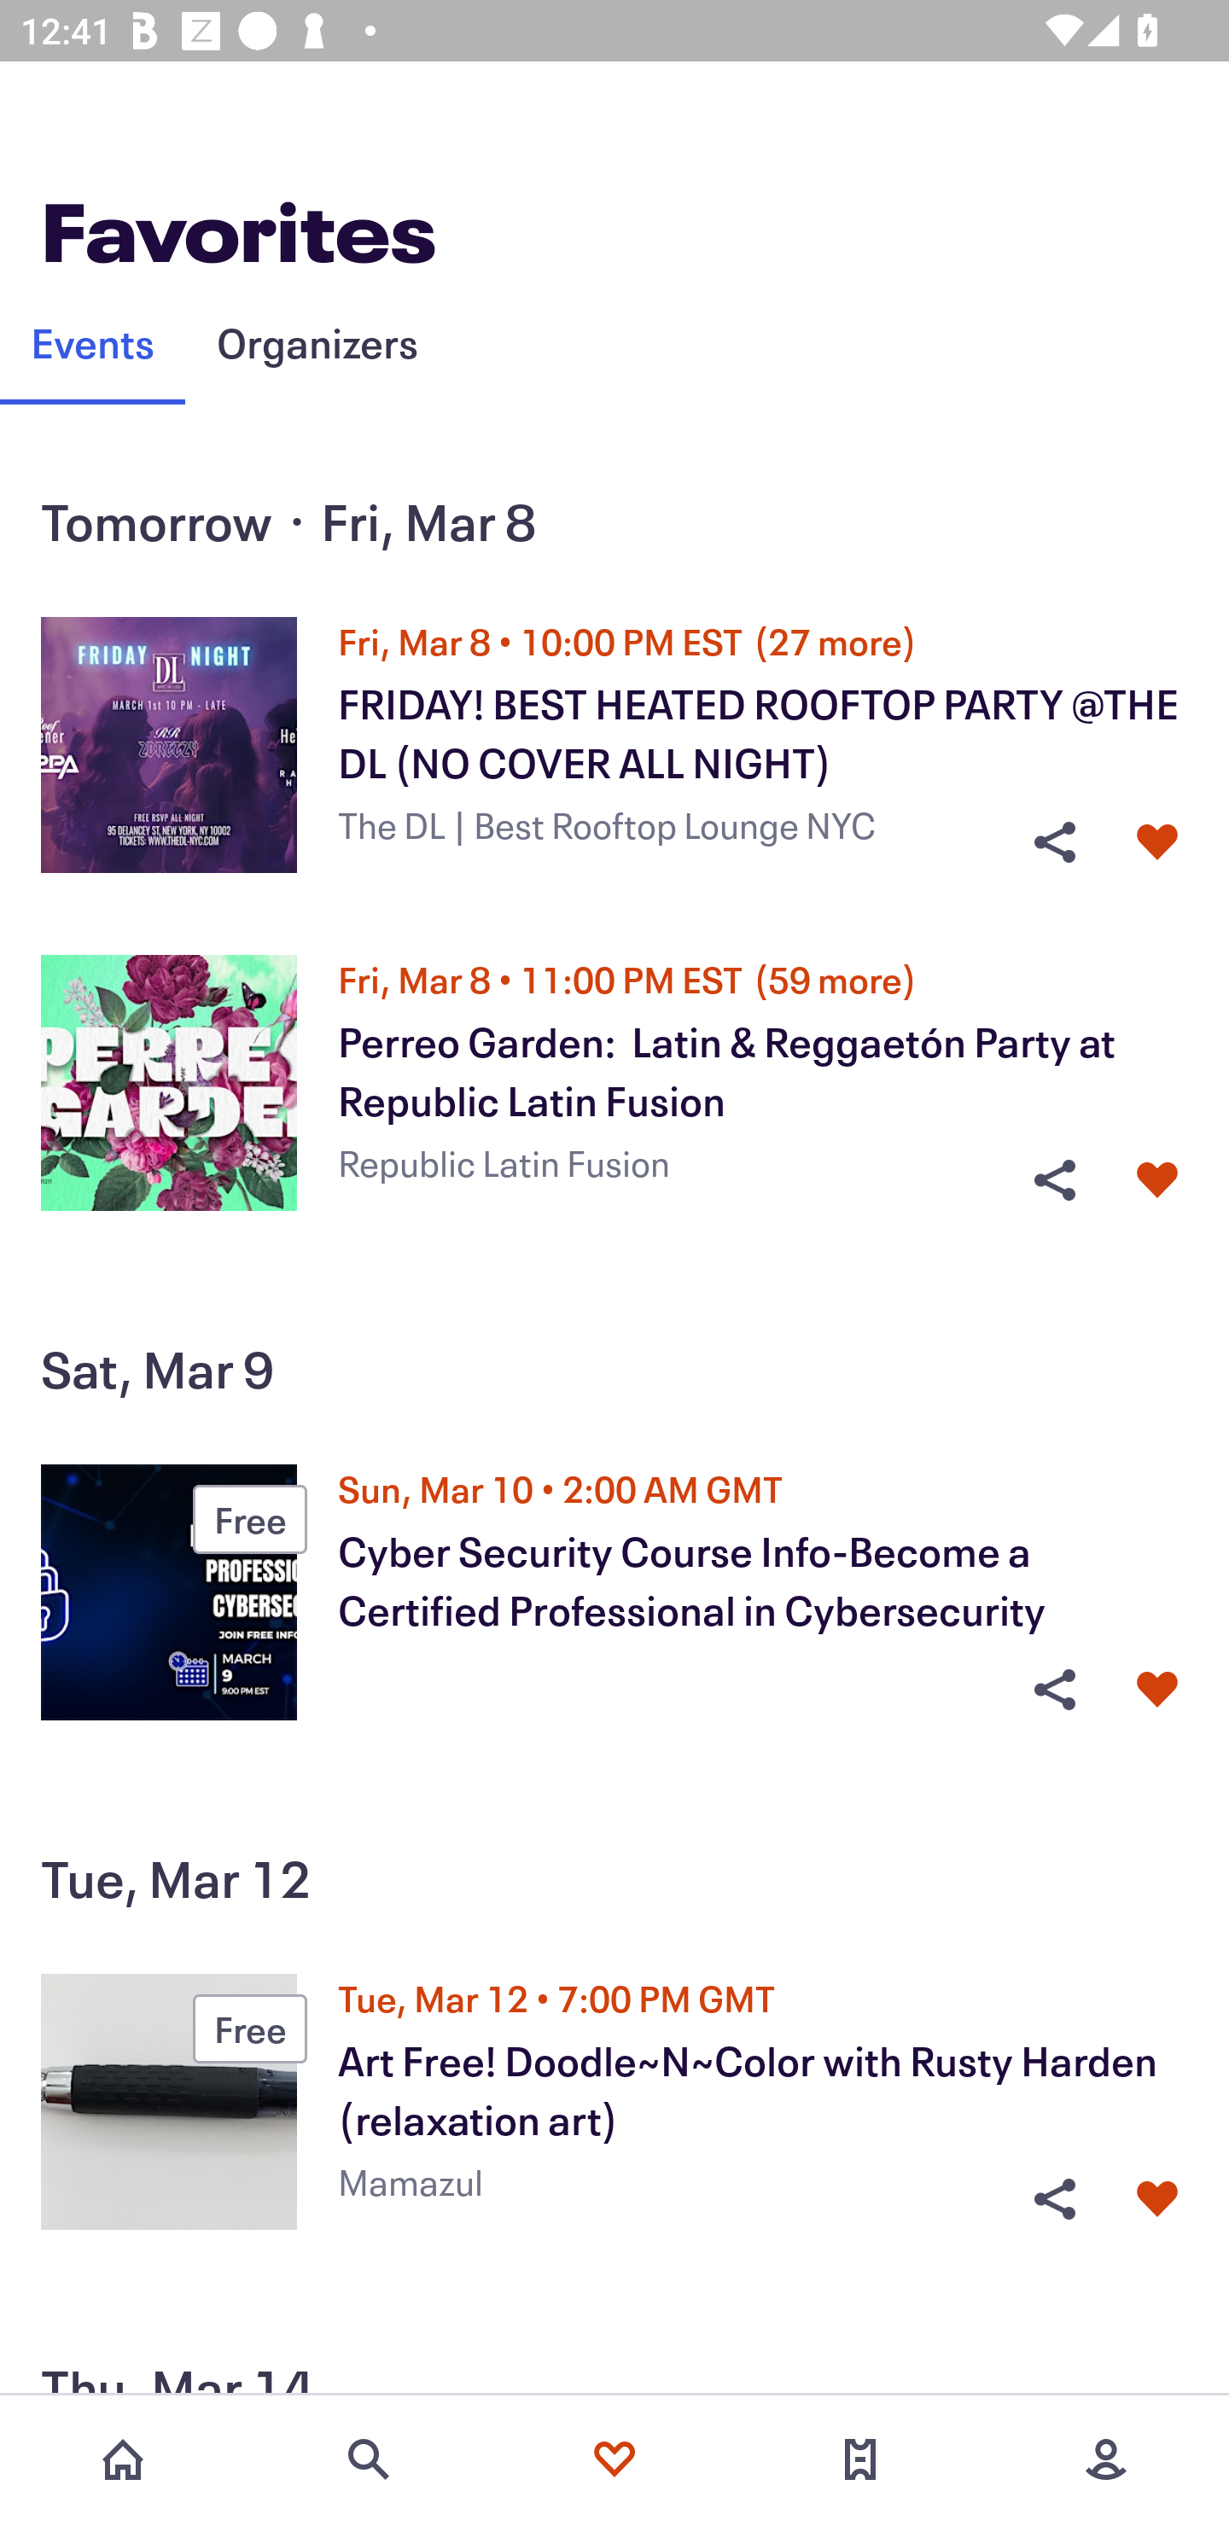 This screenshot has height=2526, width=1229. I want to click on Share Event, so click(1054, 1179).